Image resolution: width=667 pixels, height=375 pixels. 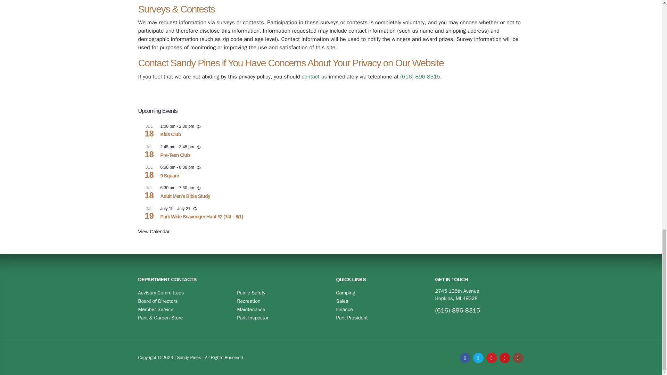 What do you see at coordinates (170, 176) in the screenshot?
I see `9 Square` at bounding box center [170, 176].